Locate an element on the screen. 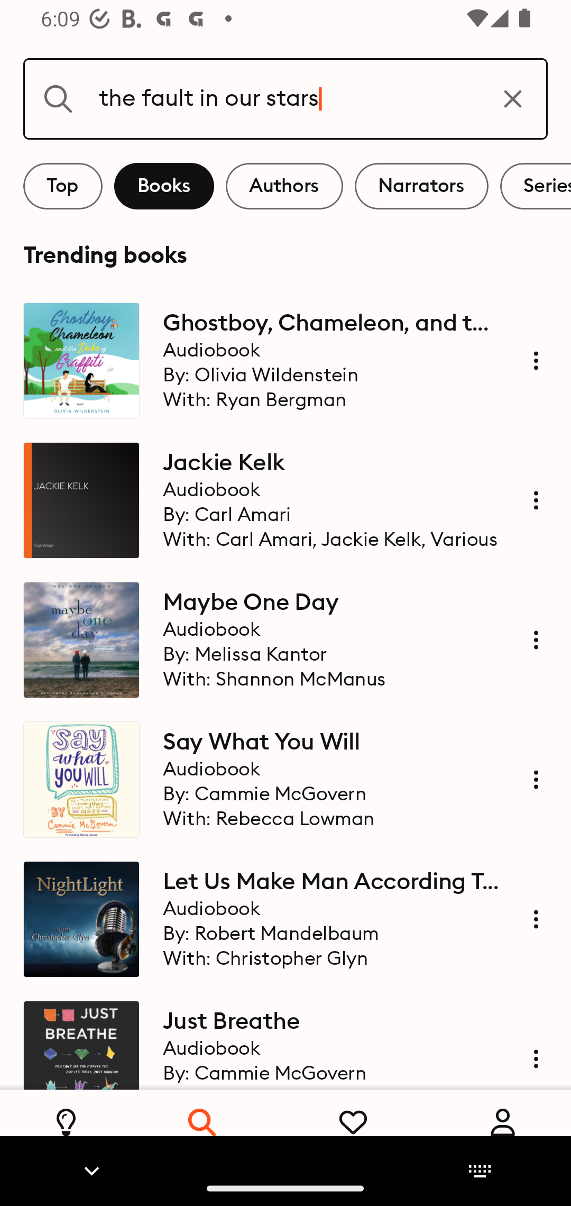  the fault in our stars is located at coordinates (285, 98).